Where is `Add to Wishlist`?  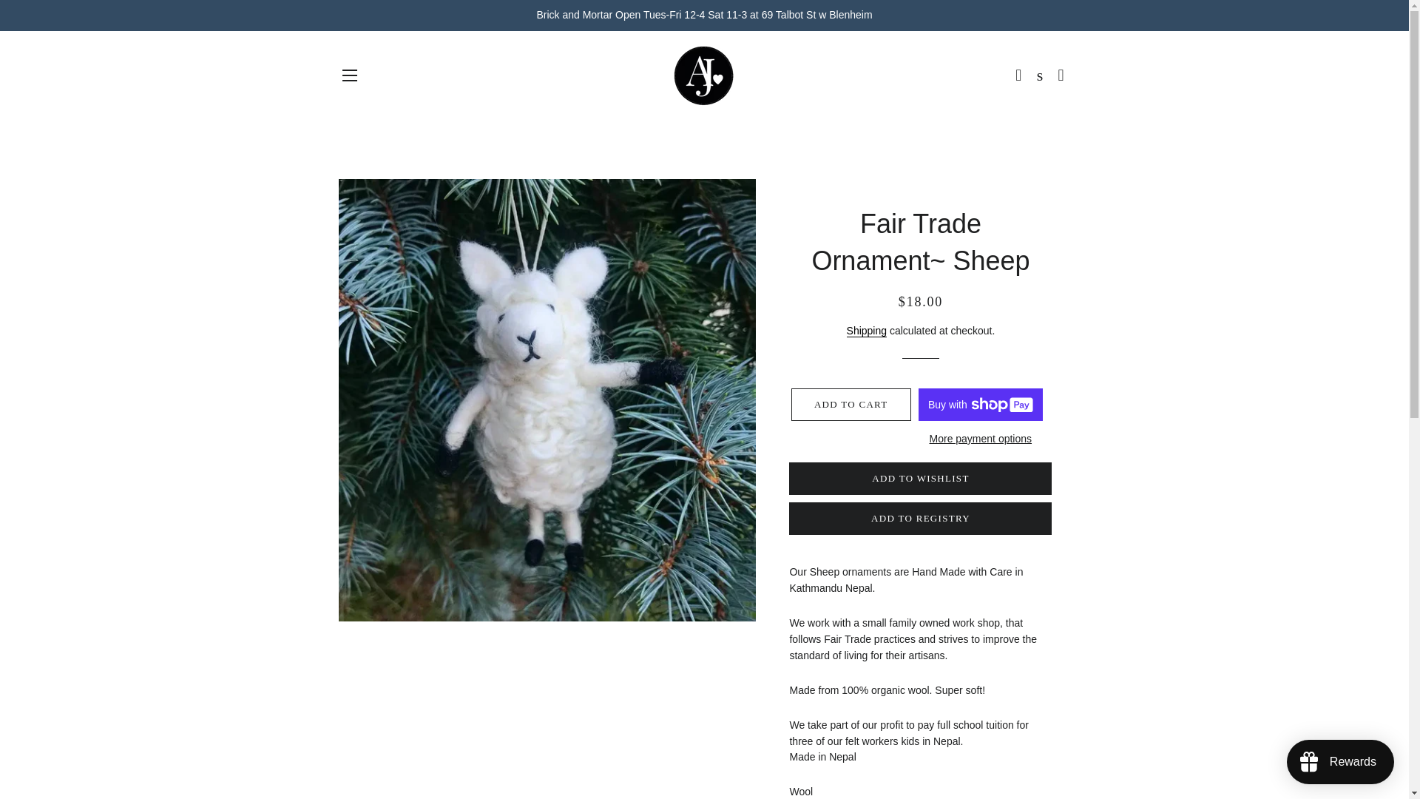
Add to Wishlist is located at coordinates (920, 478).